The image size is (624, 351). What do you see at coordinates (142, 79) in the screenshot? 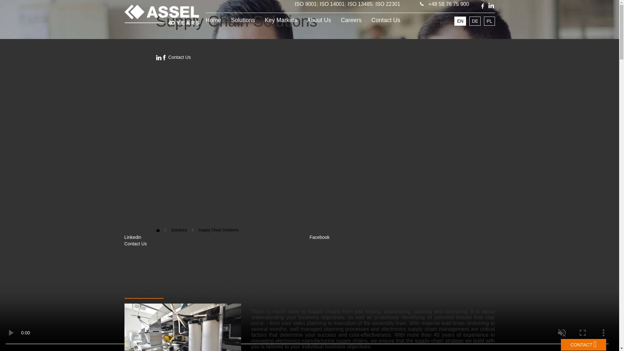
I see `A model for you` at bounding box center [142, 79].